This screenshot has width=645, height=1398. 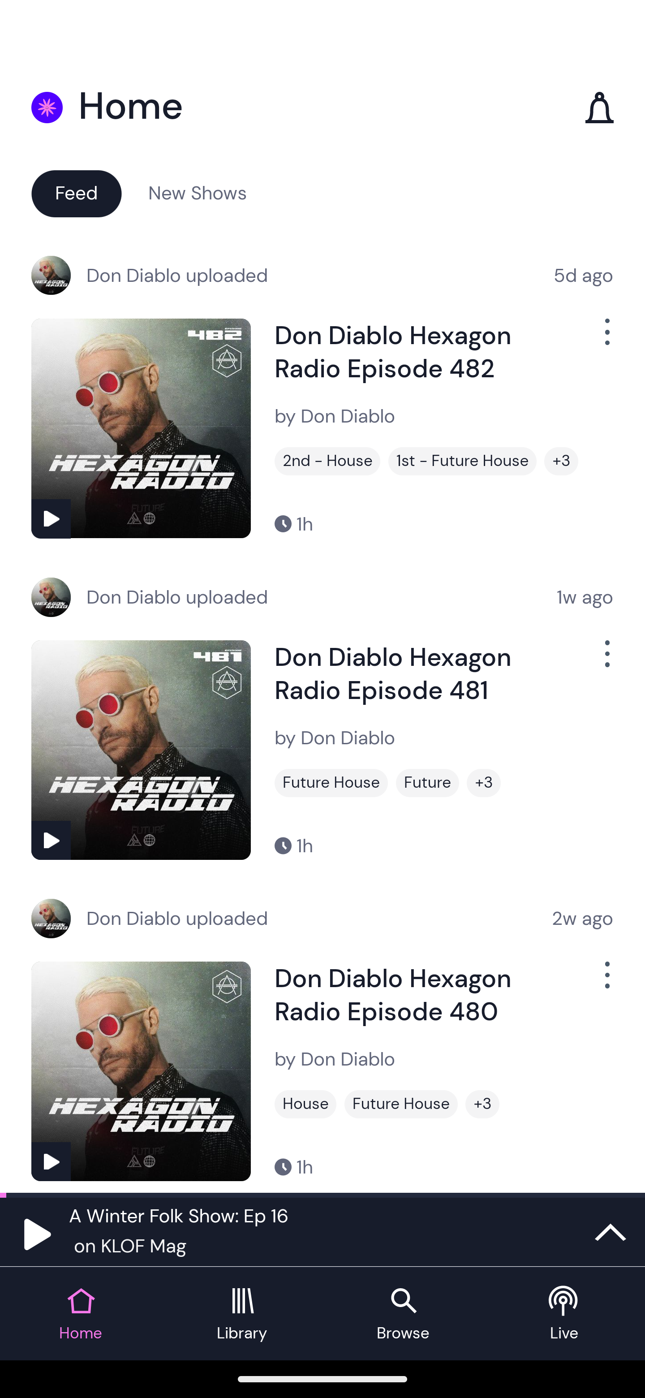 I want to click on Library tab Library, so click(x=242, y=1314).